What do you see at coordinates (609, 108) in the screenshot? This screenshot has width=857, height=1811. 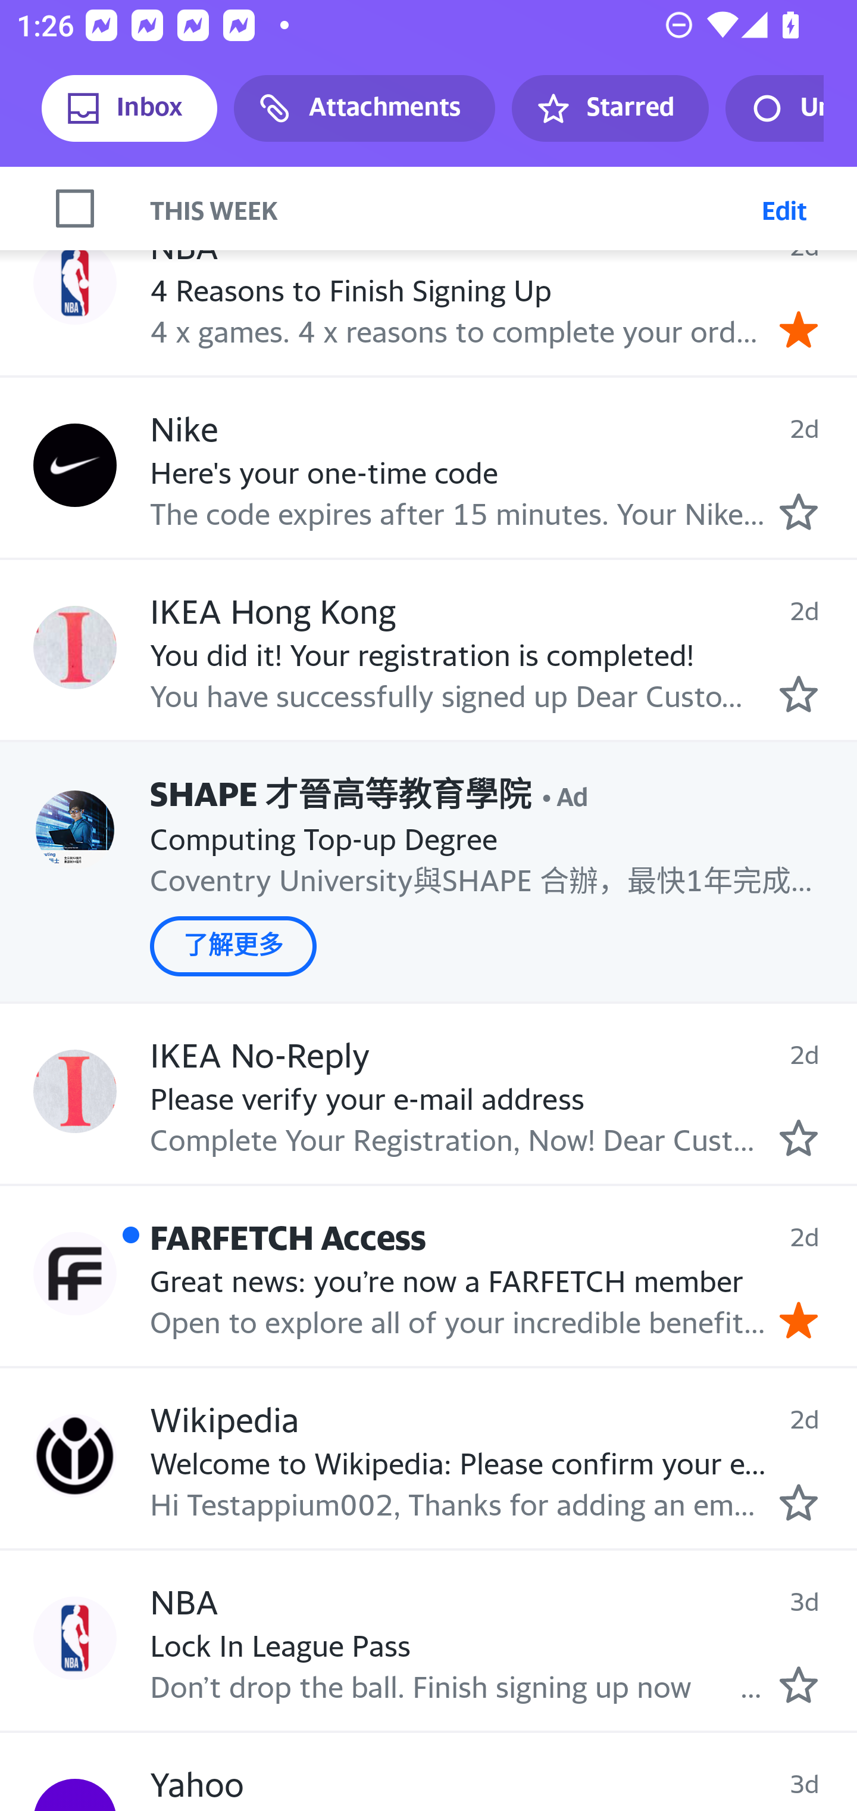 I see `Starred` at bounding box center [609, 108].